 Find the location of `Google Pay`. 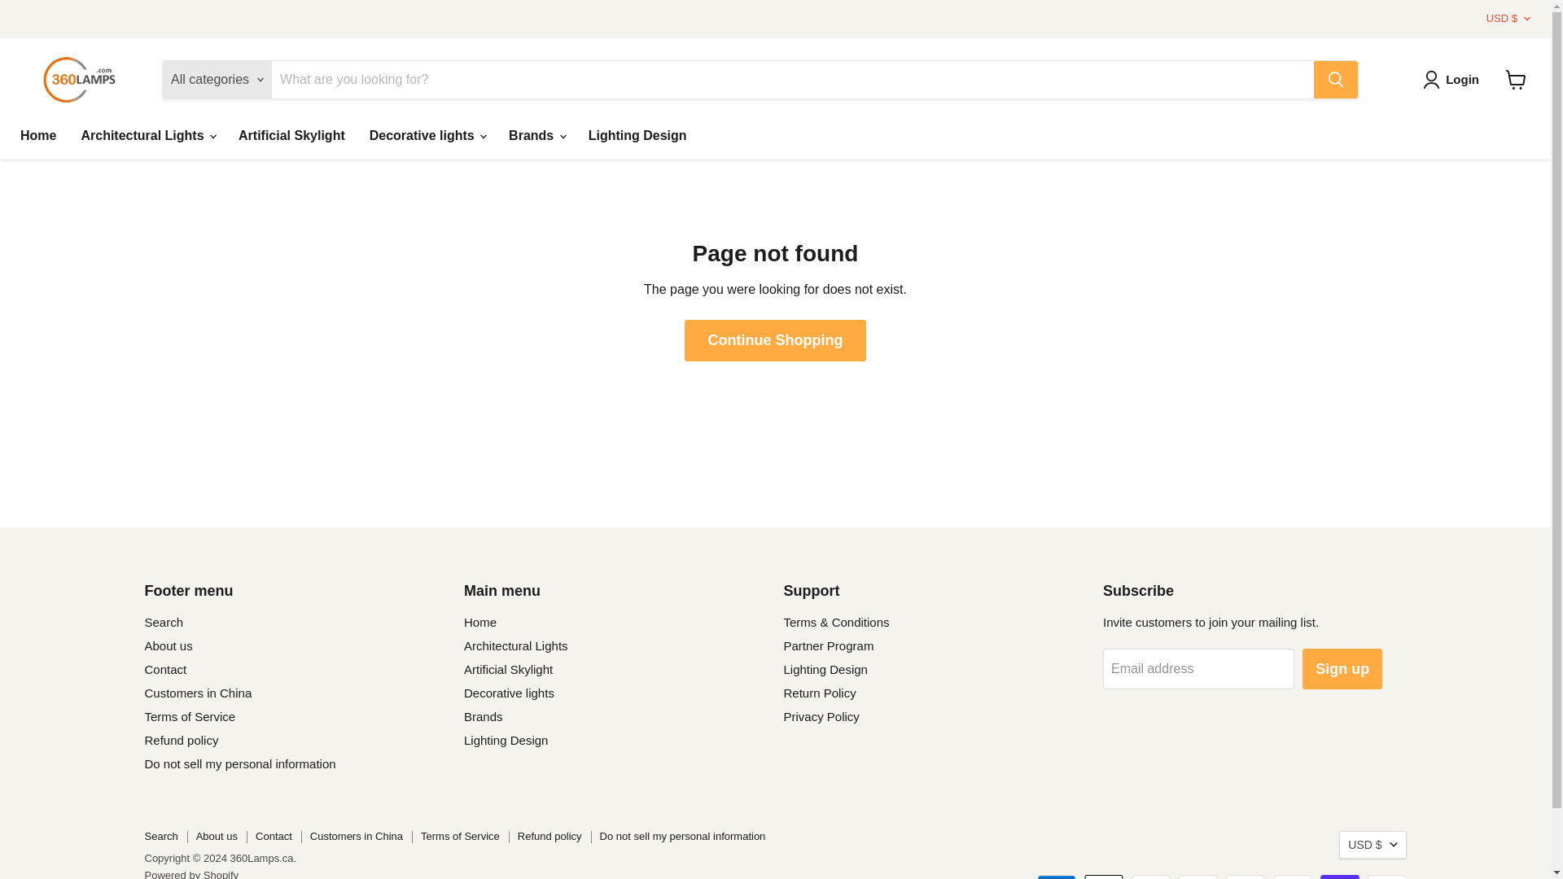

Google Pay is located at coordinates (1245, 877).